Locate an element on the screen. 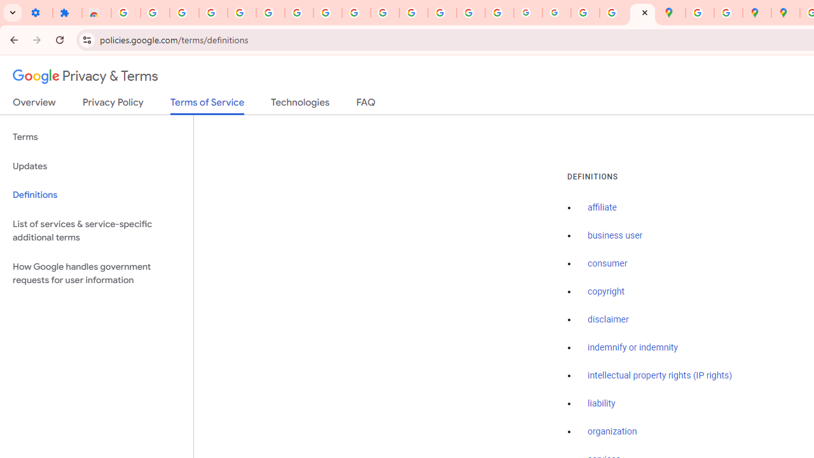 The height and width of the screenshot is (458, 814). consumer is located at coordinates (607, 264).